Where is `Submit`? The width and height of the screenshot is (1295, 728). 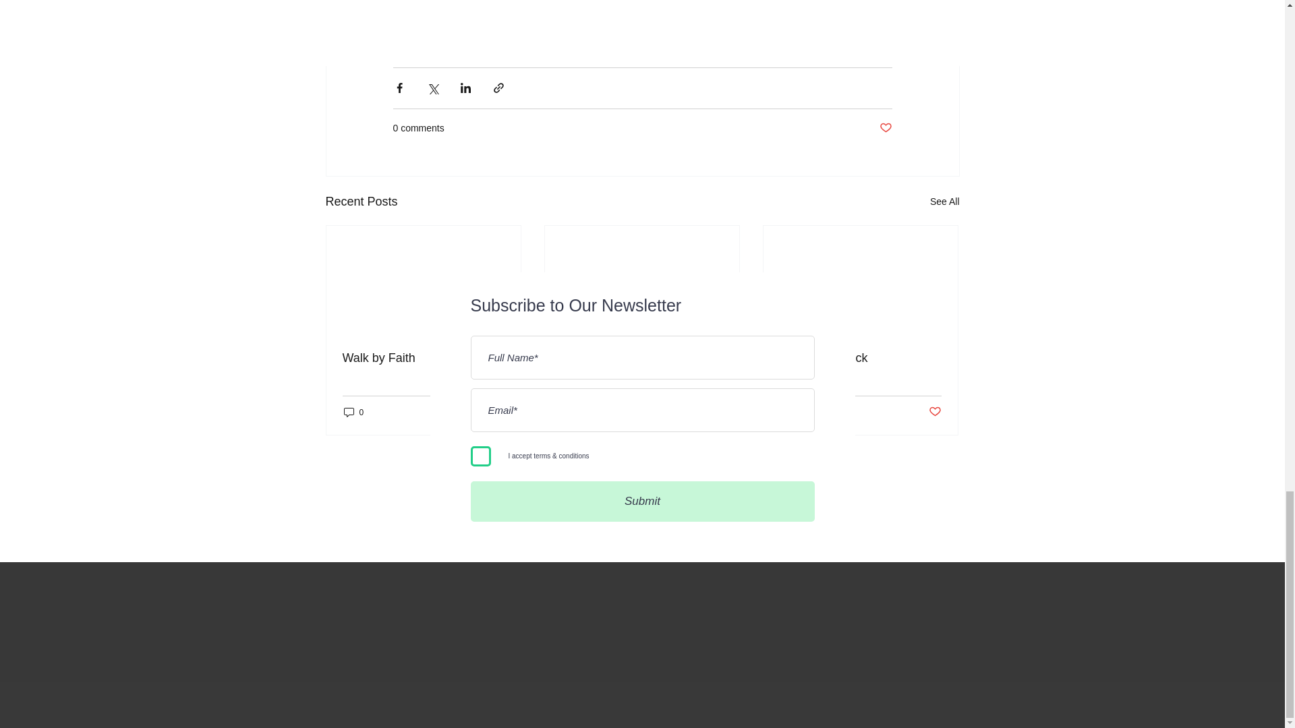 Submit is located at coordinates (642, 502).